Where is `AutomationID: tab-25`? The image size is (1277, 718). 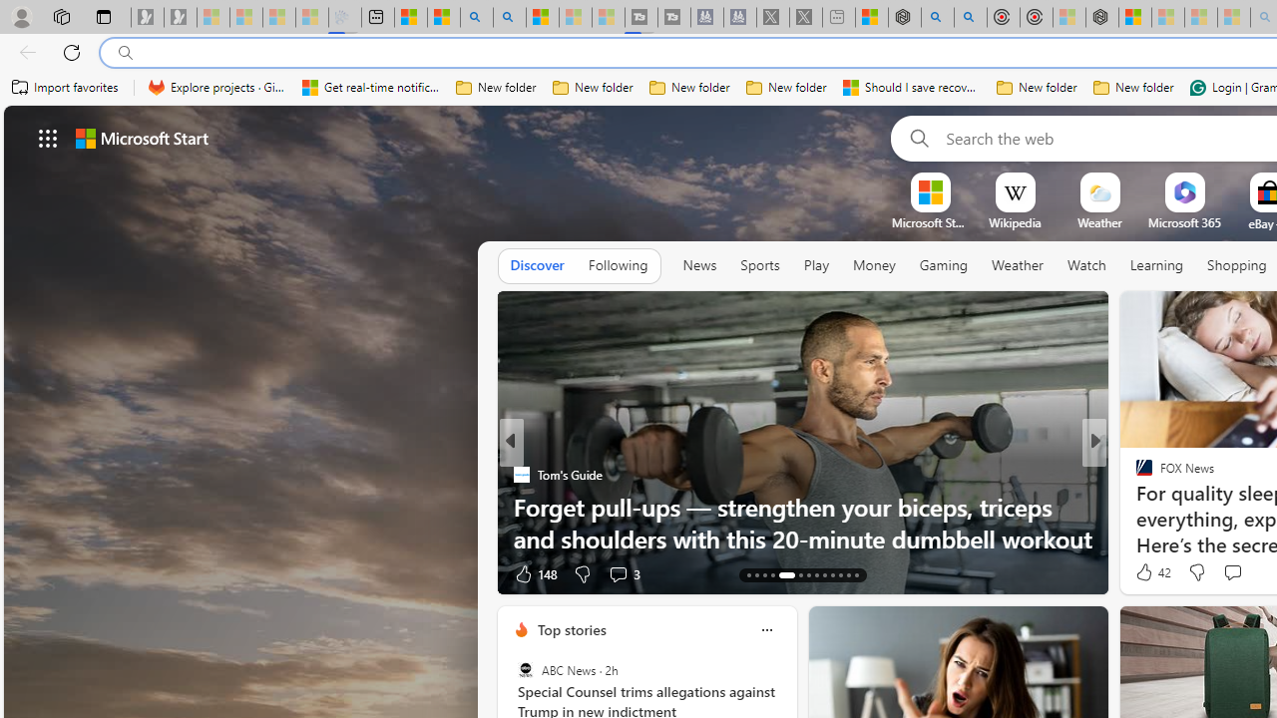 AutomationID: tab-25 is located at coordinates (856, 574).